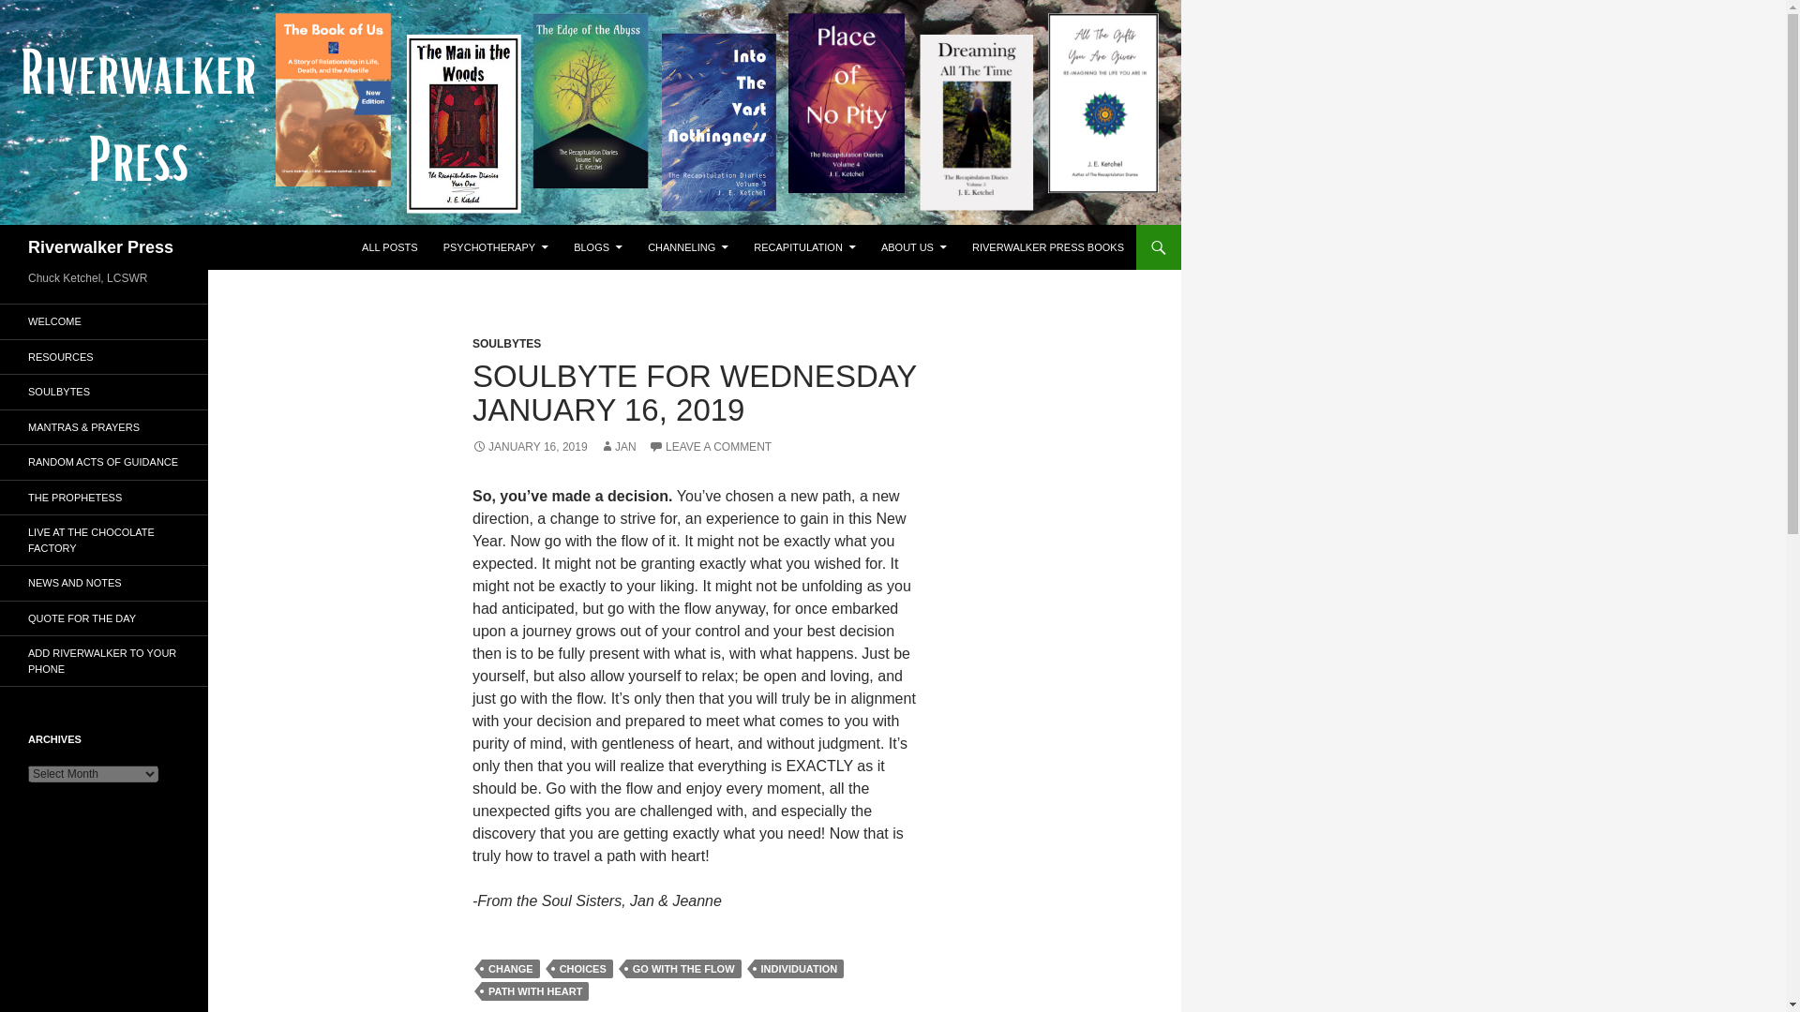  I want to click on RECAPITULATION, so click(804, 247).